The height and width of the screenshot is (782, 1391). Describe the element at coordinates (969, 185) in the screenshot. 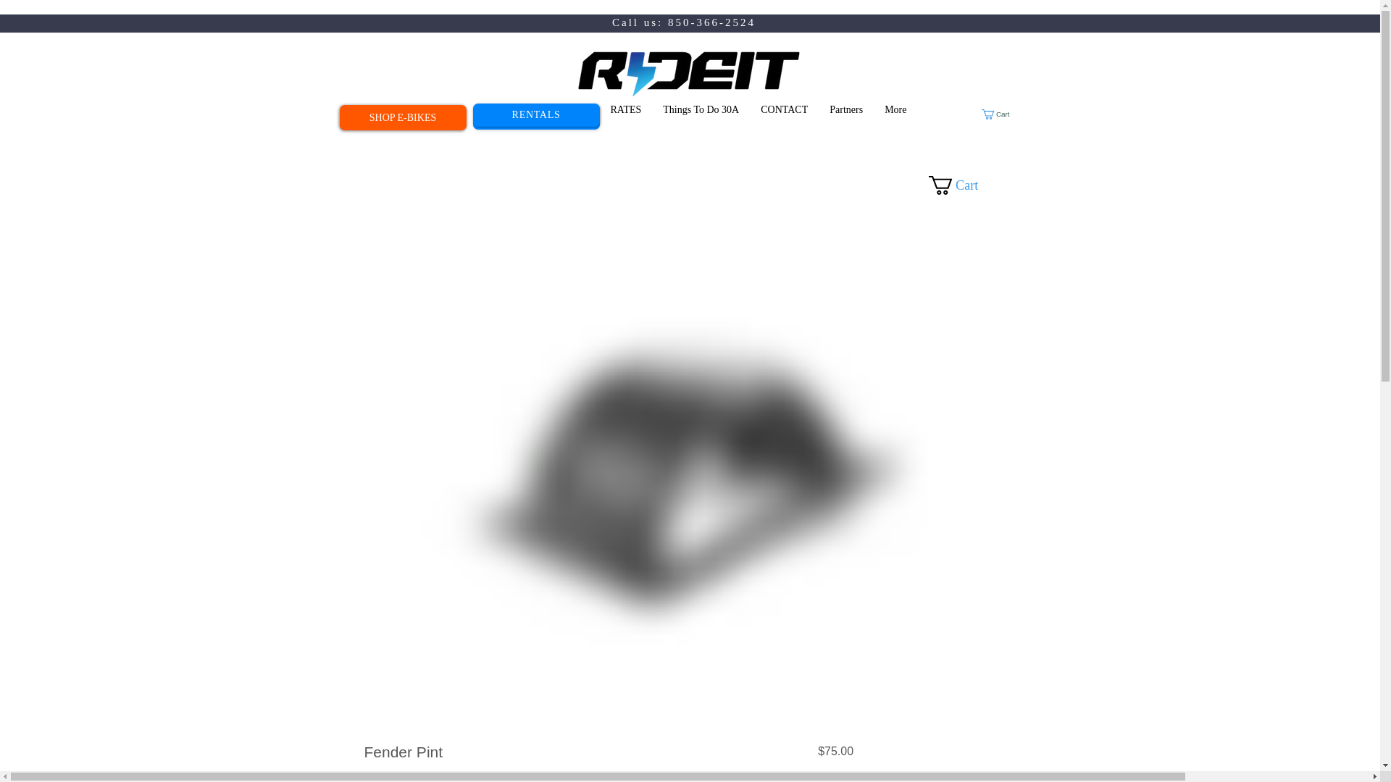

I see `Cart` at that location.